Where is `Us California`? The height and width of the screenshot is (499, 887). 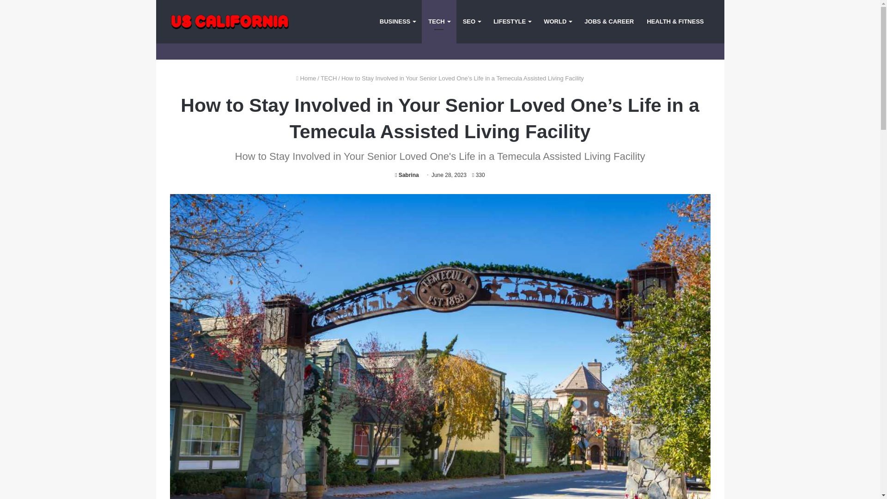 Us California is located at coordinates (230, 22).